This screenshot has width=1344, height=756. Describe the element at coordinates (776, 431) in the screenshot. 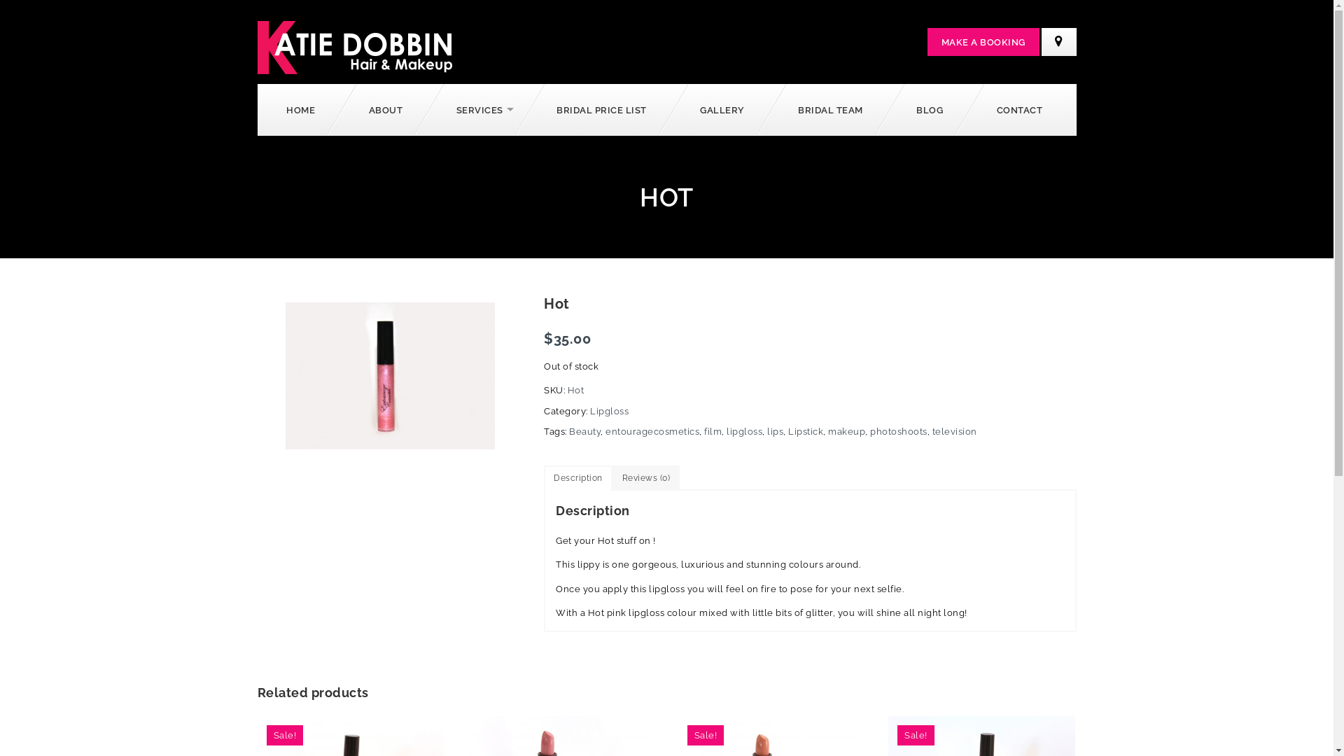

I see `lips` at that location.